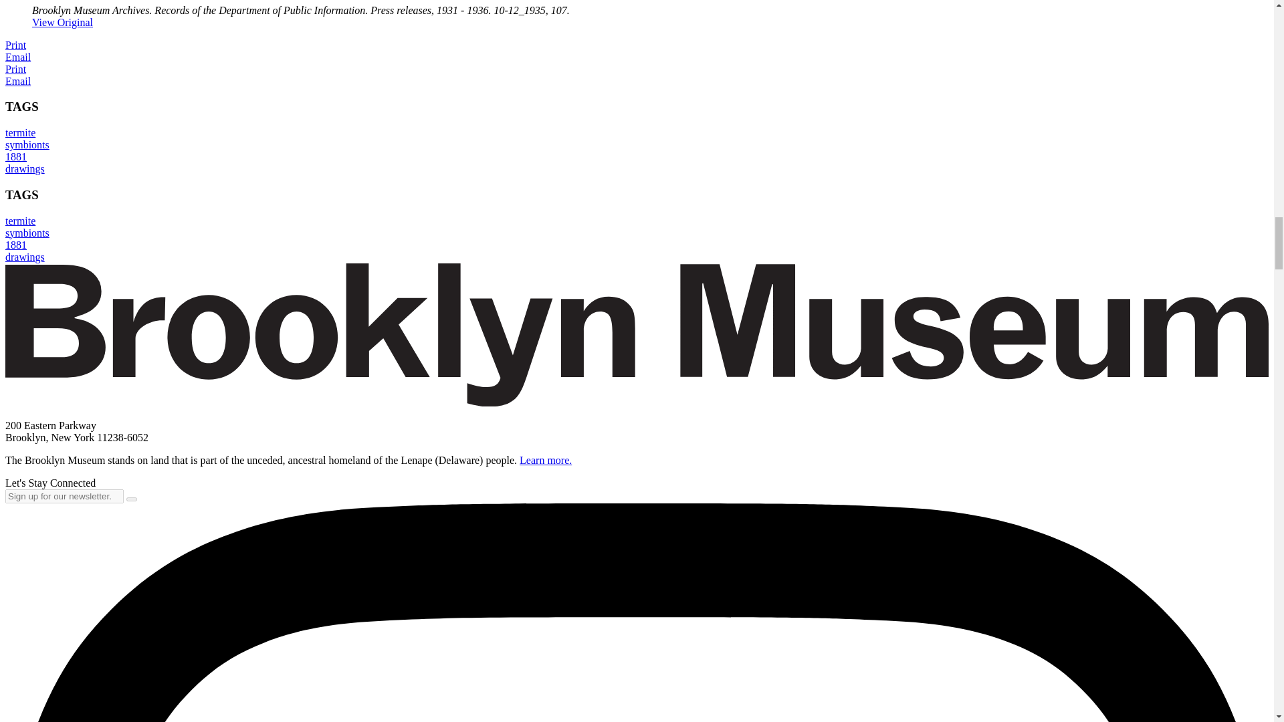 The width and height of the screenshot is (1284, 722). Describe the element at coordinates (16, 245) in the screenshot. I see `Items tagged 1881` at that location.